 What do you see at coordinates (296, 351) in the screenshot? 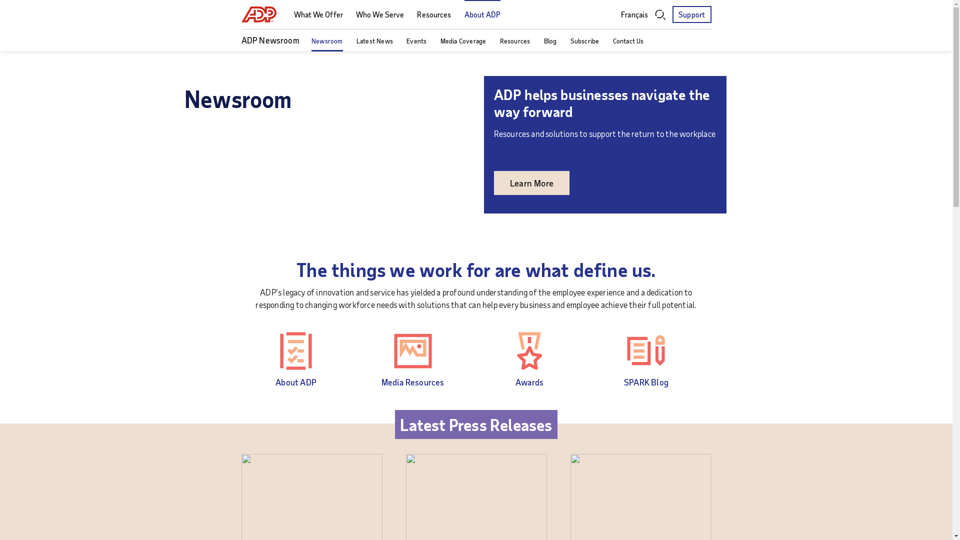
I see `Checklist` at bounding box center [296, 351].